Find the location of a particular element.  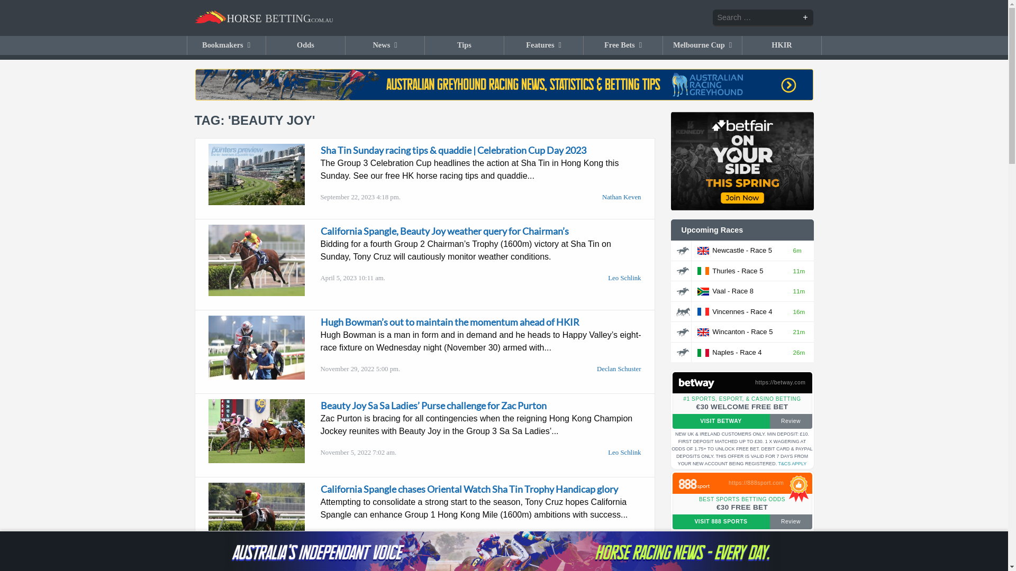

Leo Schlink is located at coordinates (624, 235).